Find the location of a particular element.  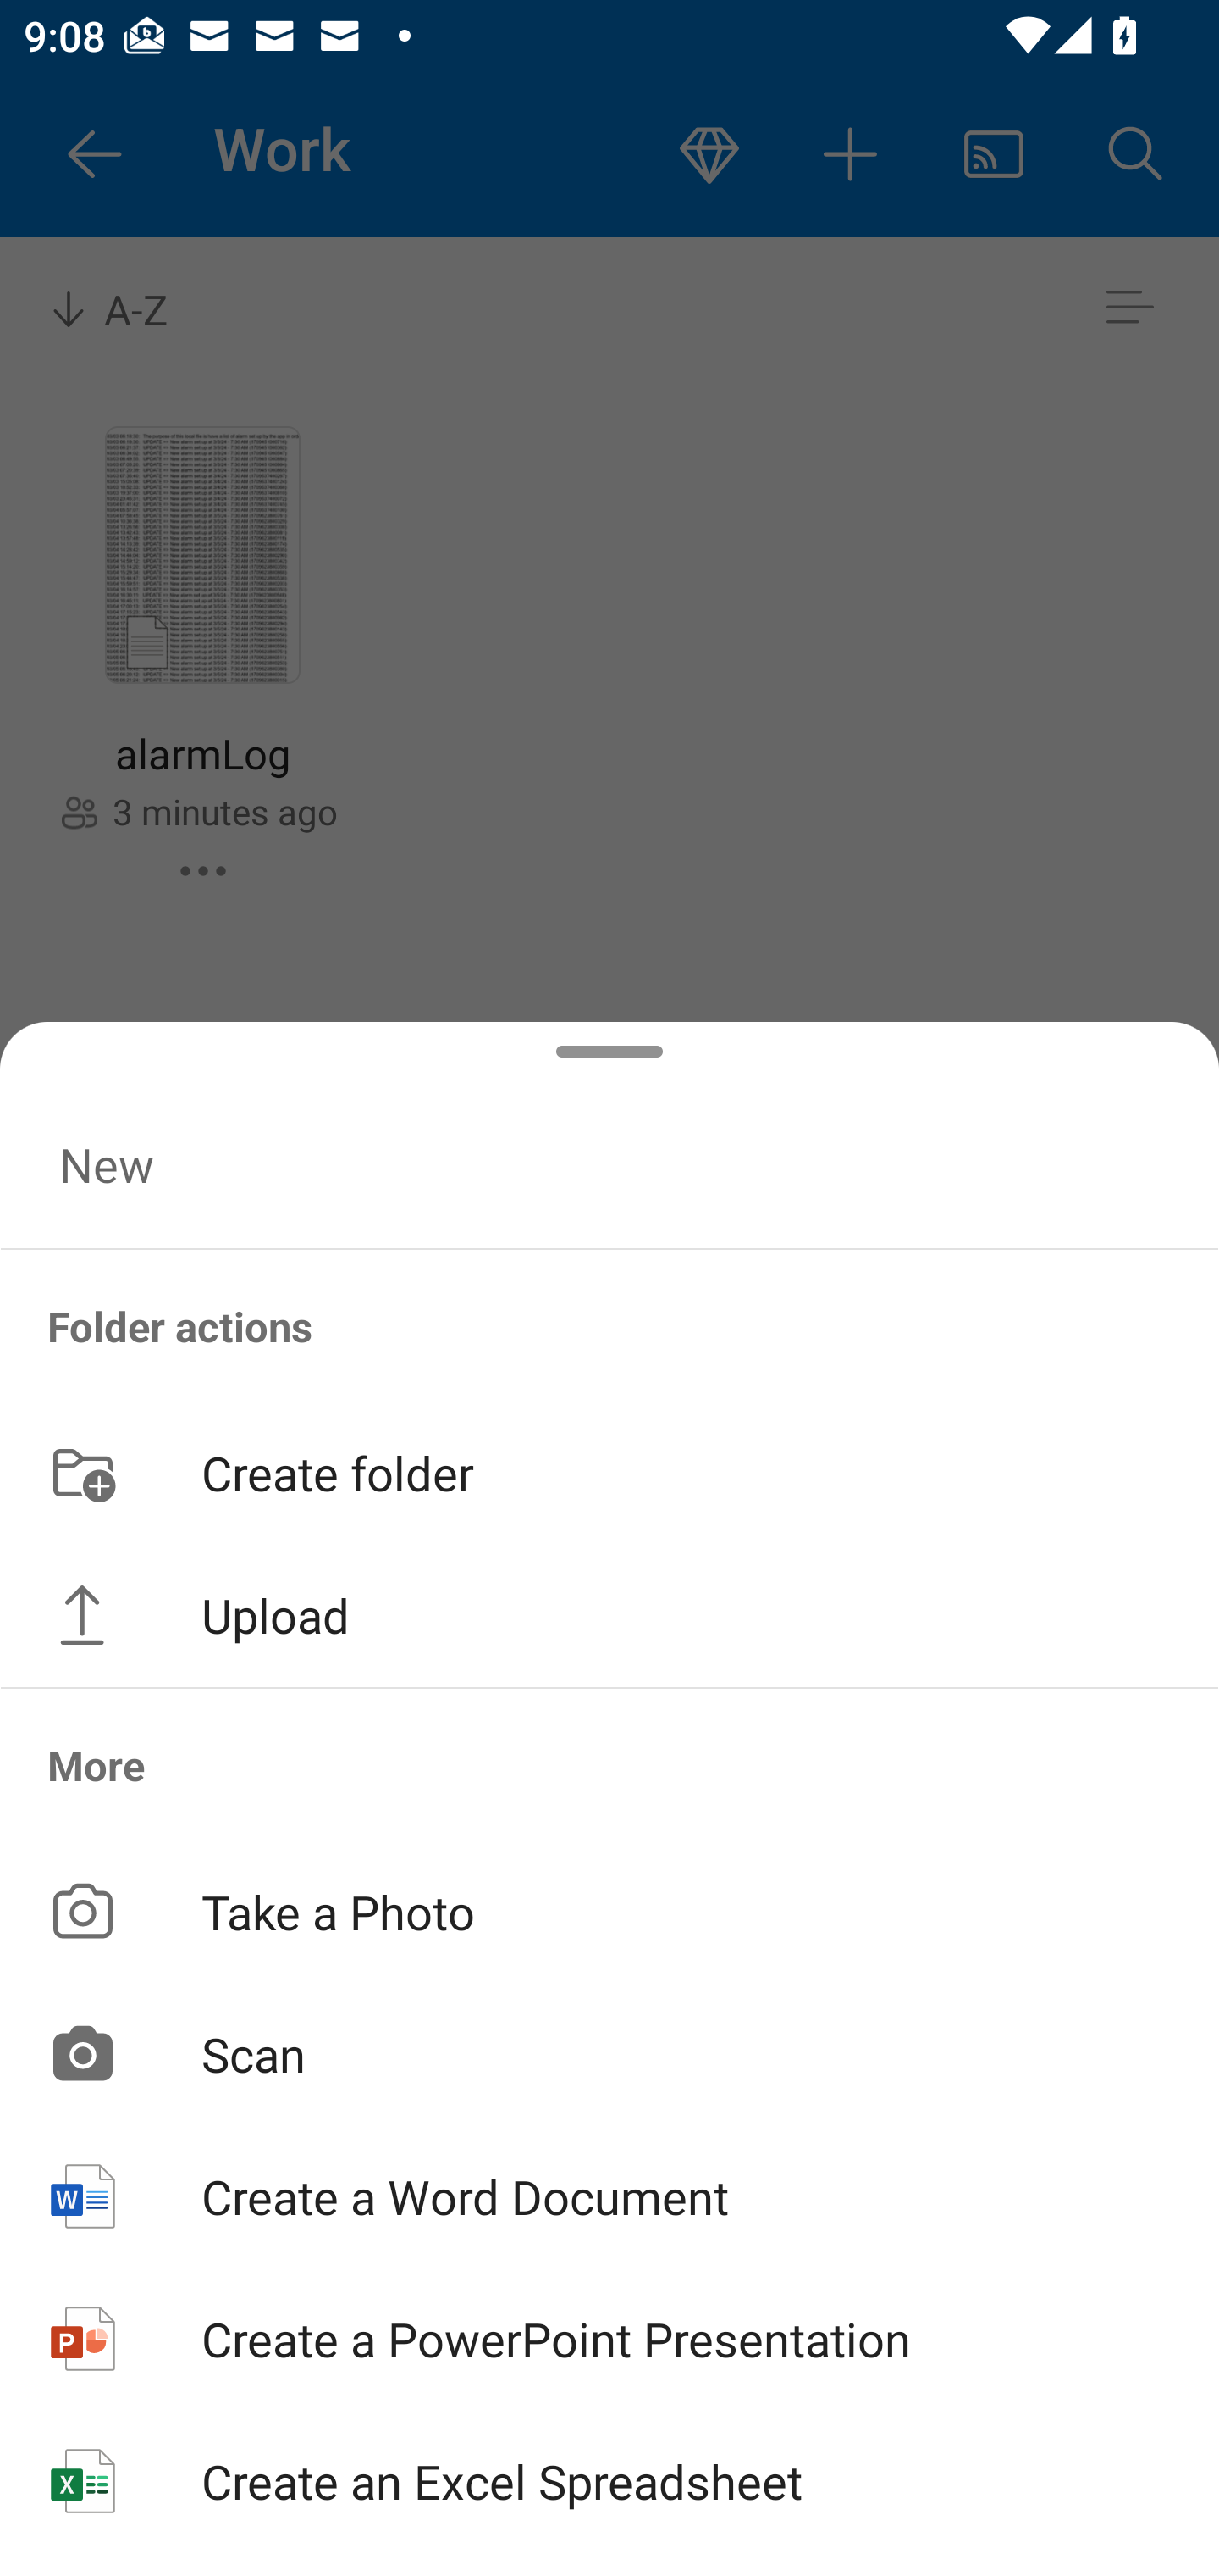

Scan button Scan is located at coordinates (609, 2054).